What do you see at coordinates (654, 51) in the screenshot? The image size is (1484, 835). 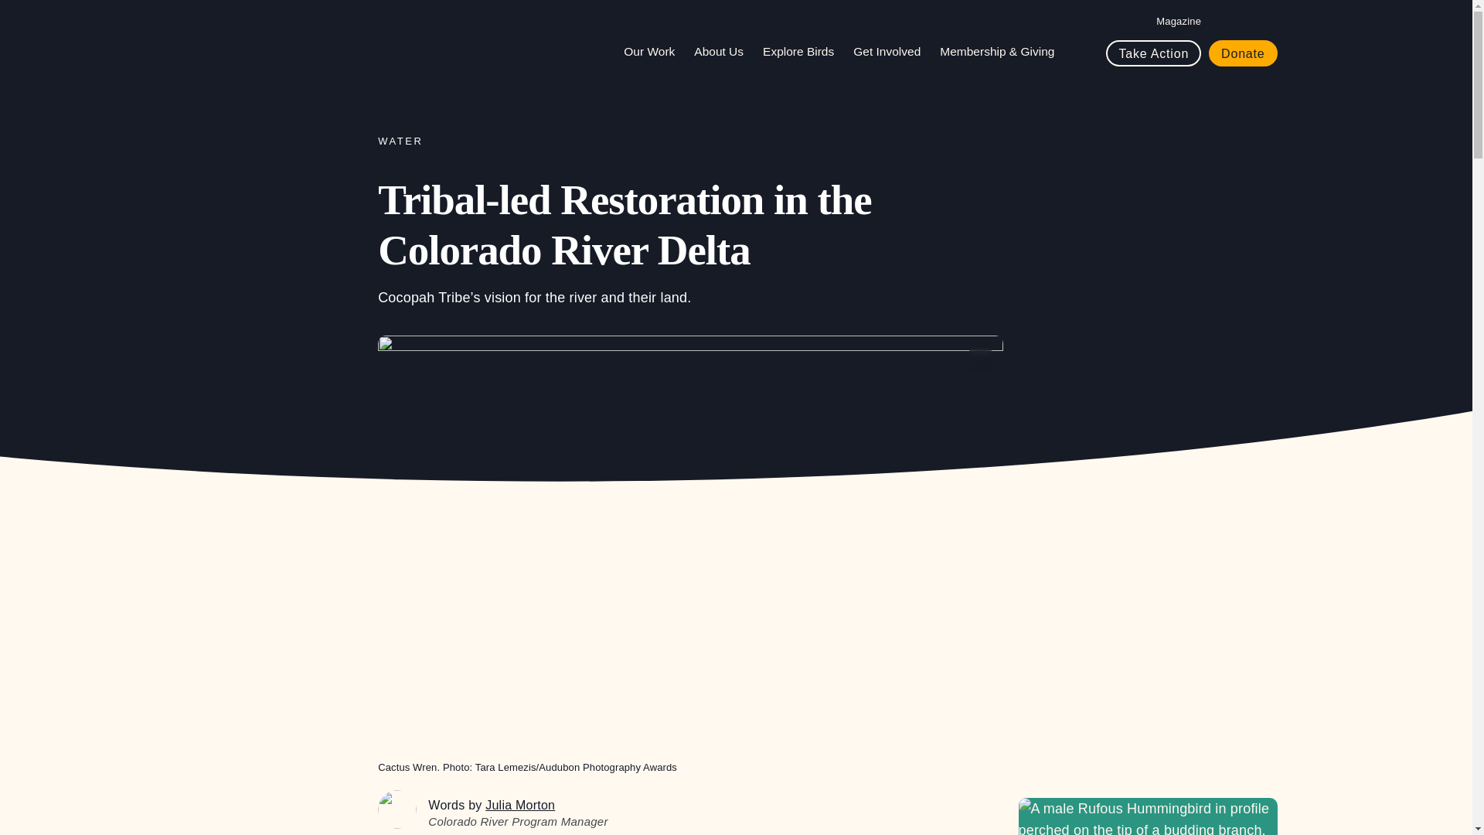 I see `Our Work` at bounding box center [654, 51].